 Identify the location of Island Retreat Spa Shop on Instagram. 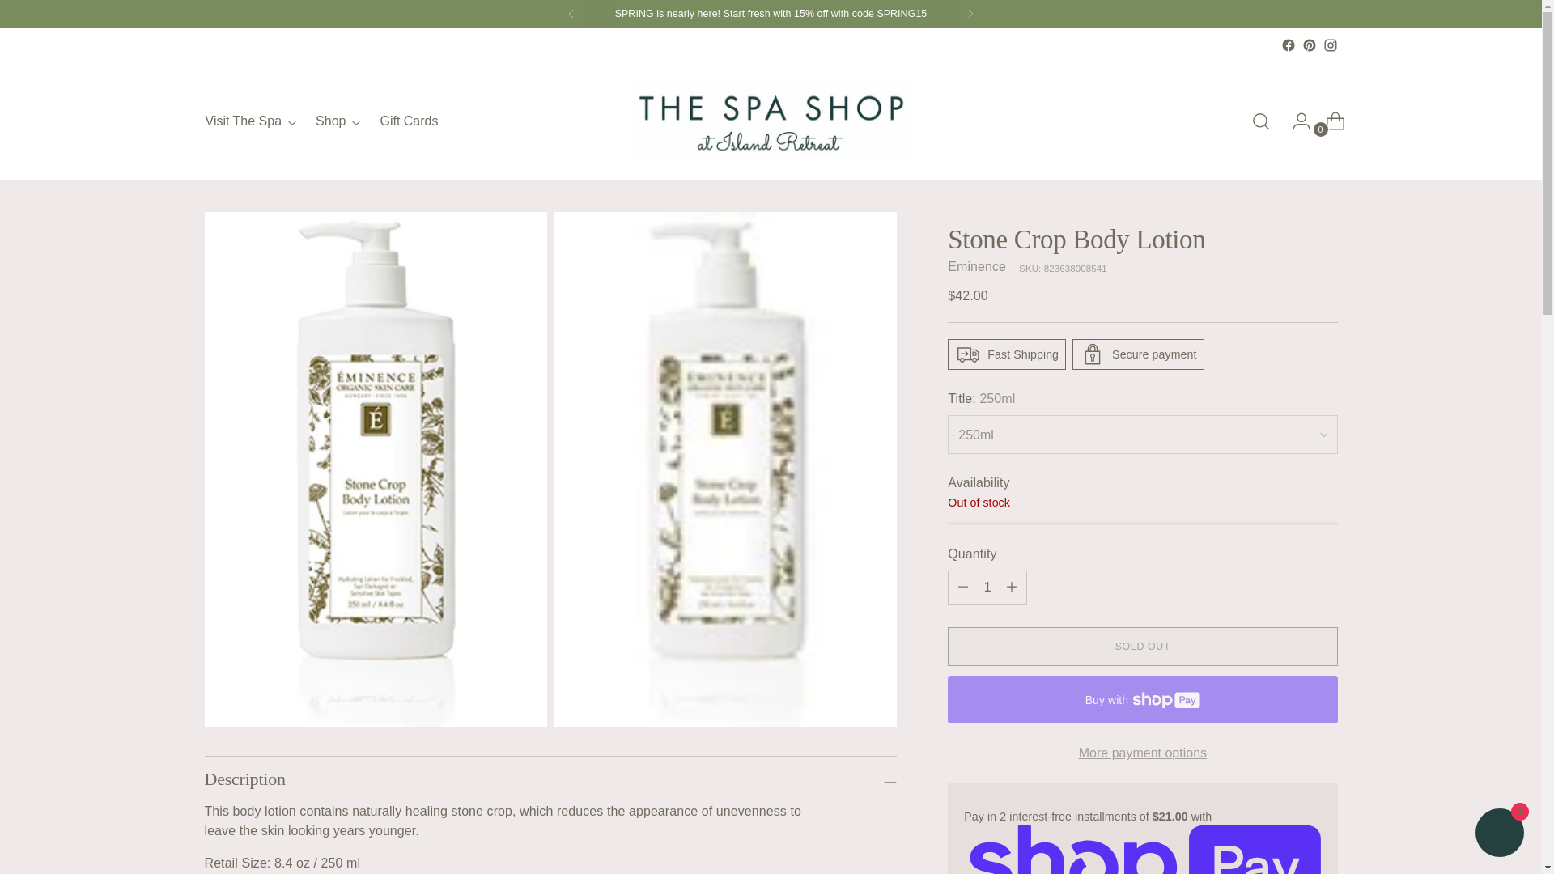
(970, 13).